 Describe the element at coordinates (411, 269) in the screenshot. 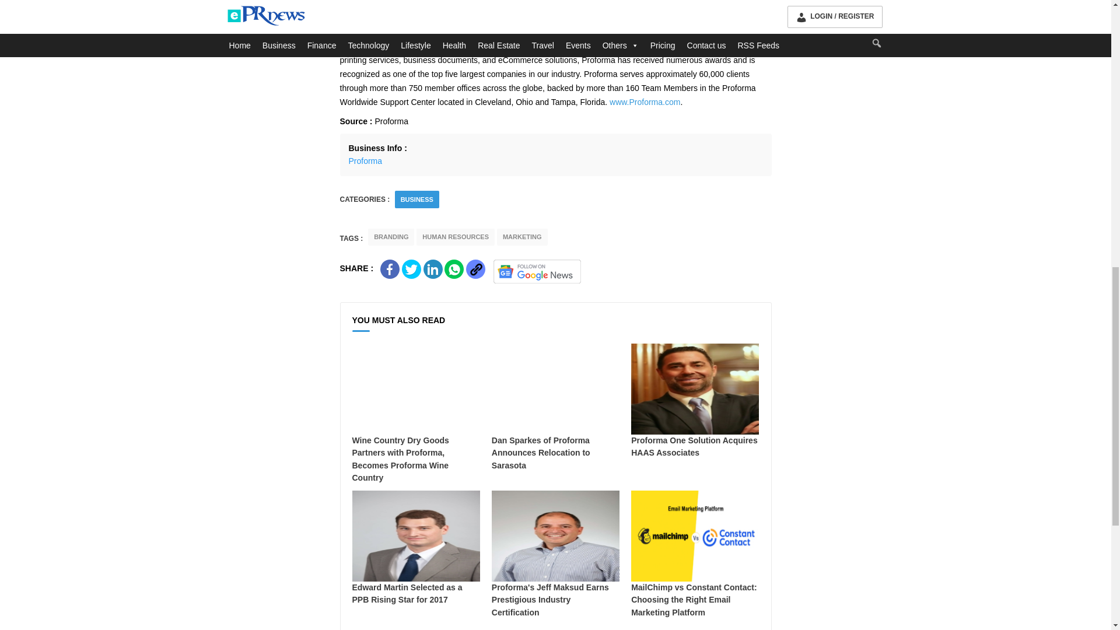

I see `Share on Twitter` at that location.